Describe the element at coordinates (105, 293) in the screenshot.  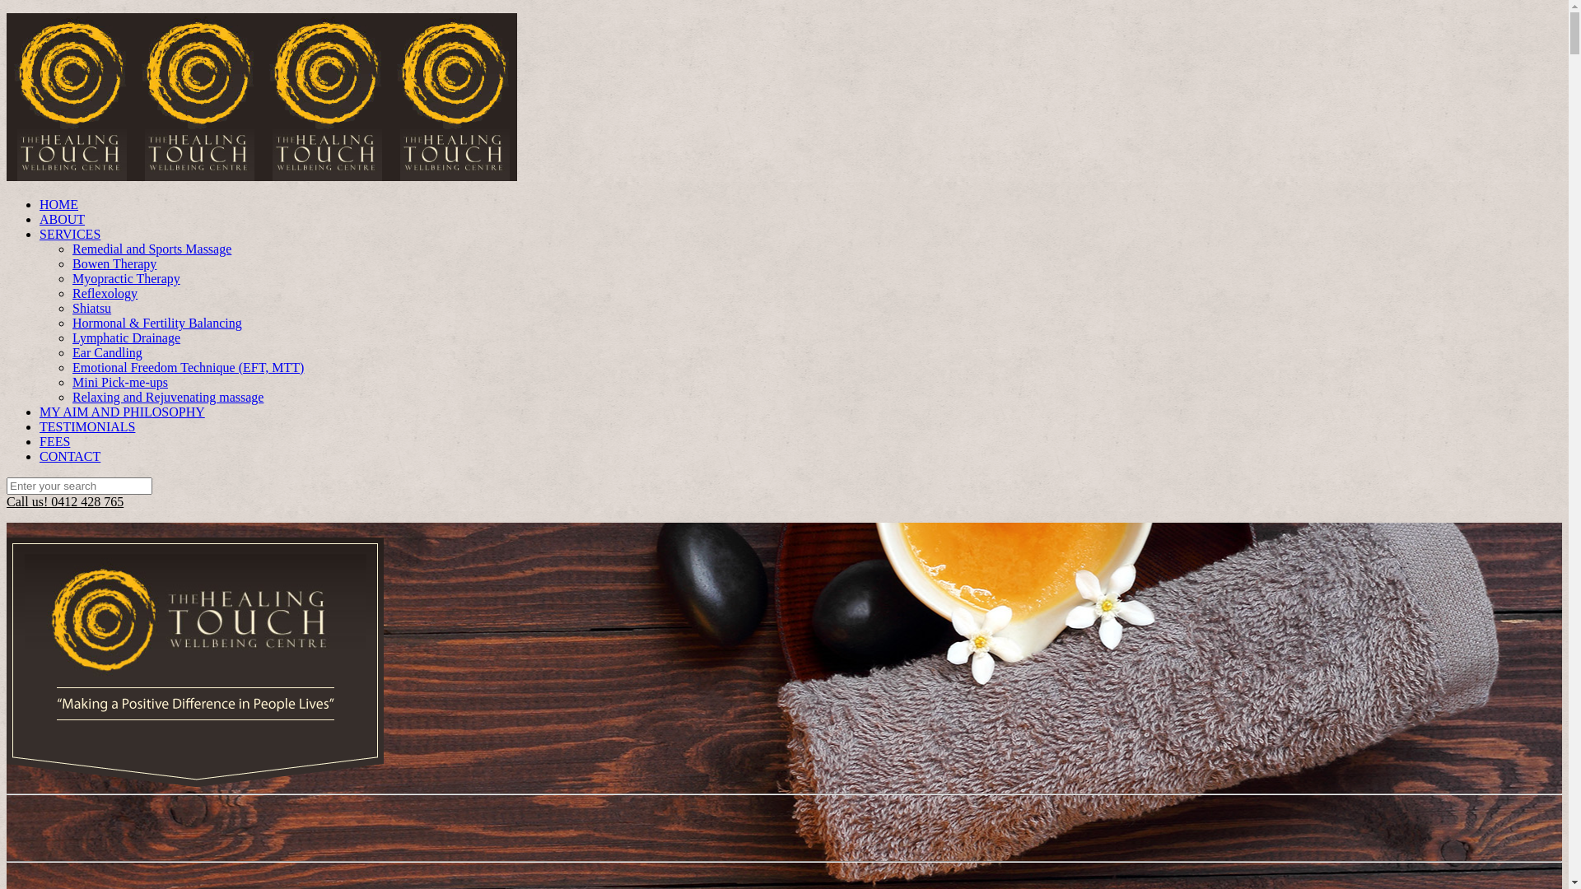
I see `Reflexology` at that location.